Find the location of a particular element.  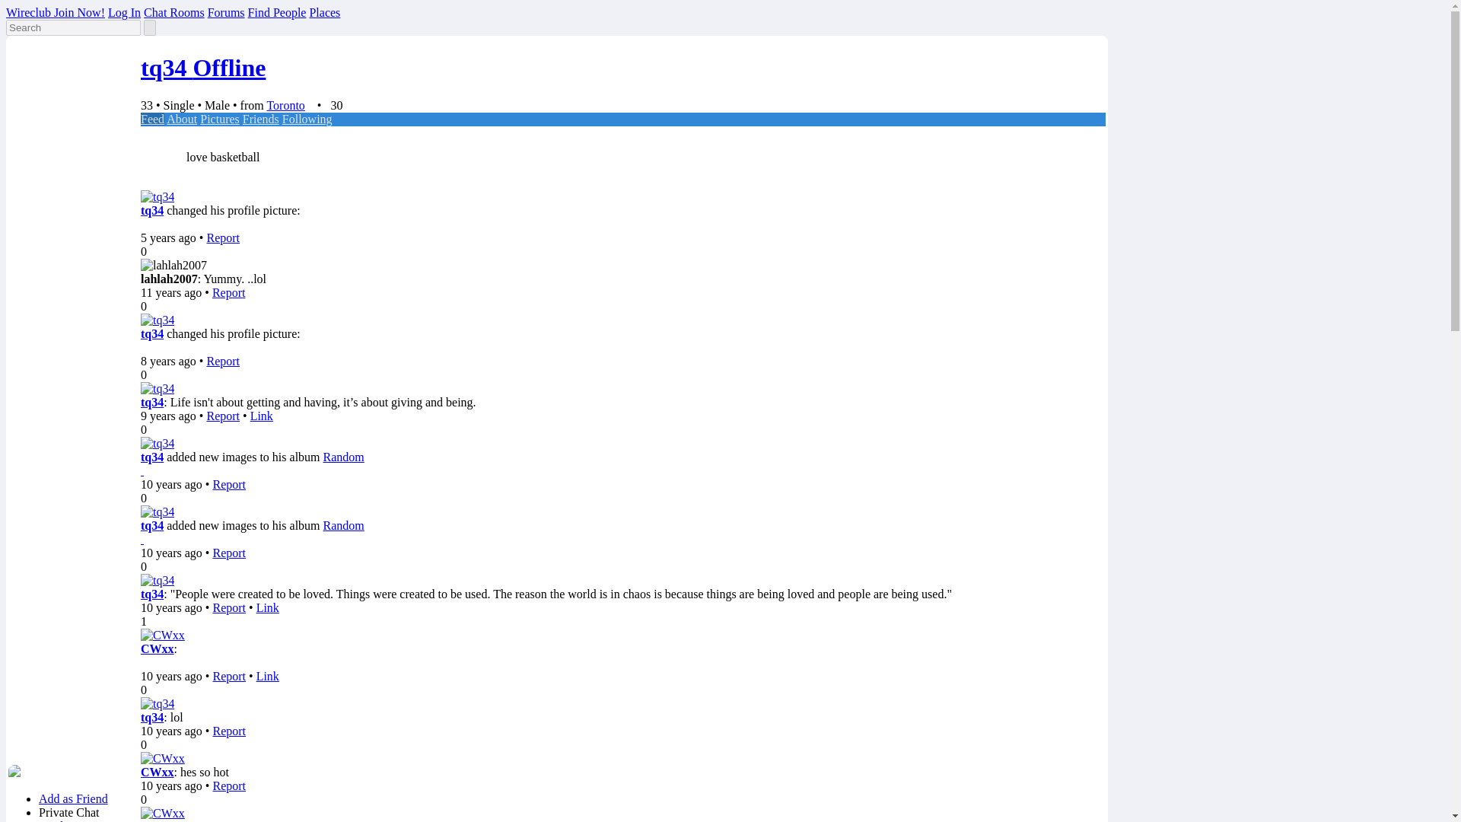

About is located at coordinates (181, 119).